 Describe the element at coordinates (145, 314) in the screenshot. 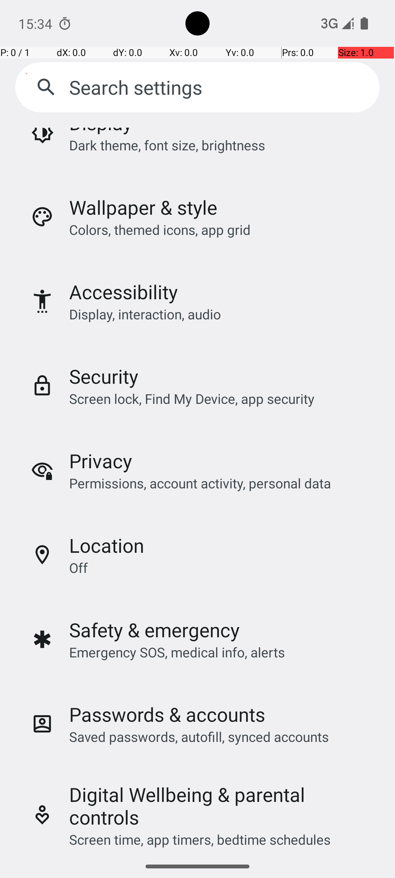

I see `Display, interaction, audio` at that location.